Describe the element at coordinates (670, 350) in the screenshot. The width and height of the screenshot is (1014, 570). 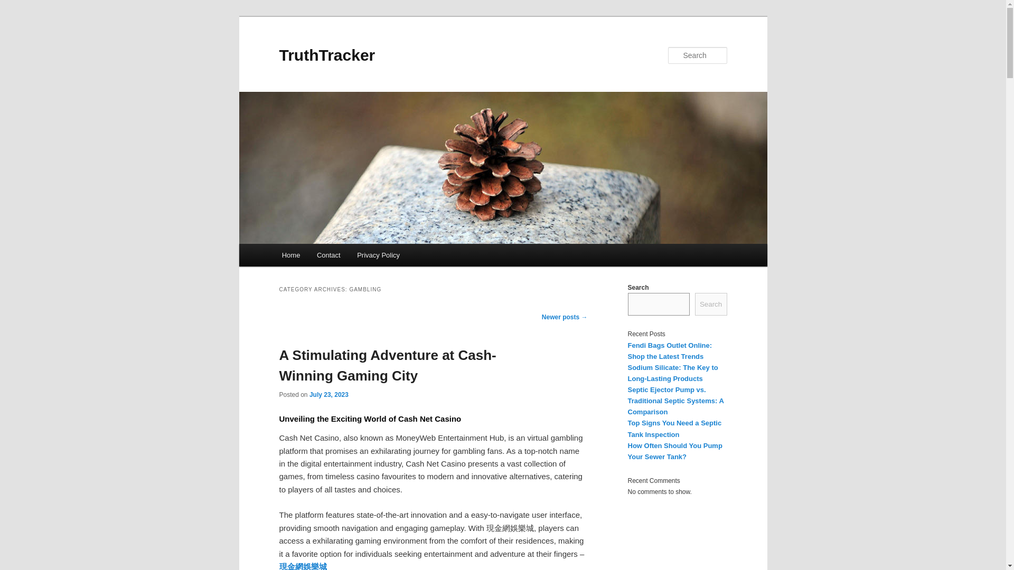
I see `Fendi Bags Outlet Online: Shop the Latest Trends` at that location.